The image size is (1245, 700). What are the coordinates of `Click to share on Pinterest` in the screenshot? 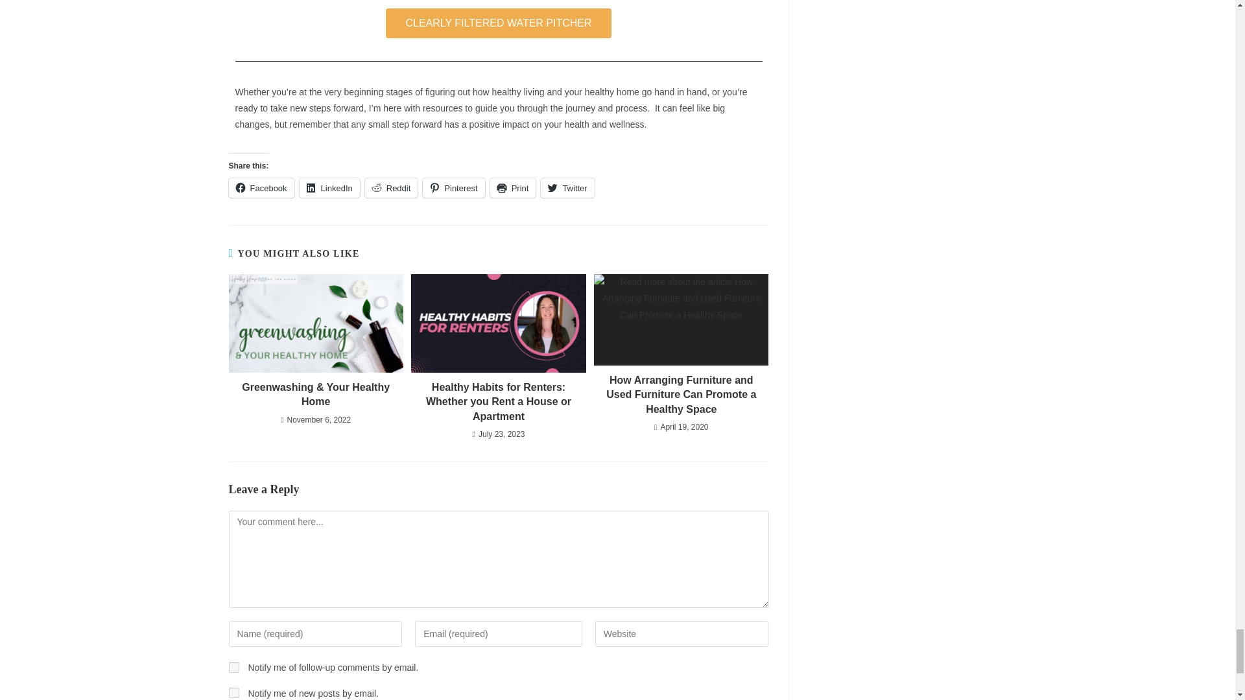 It's located at (453, 188).